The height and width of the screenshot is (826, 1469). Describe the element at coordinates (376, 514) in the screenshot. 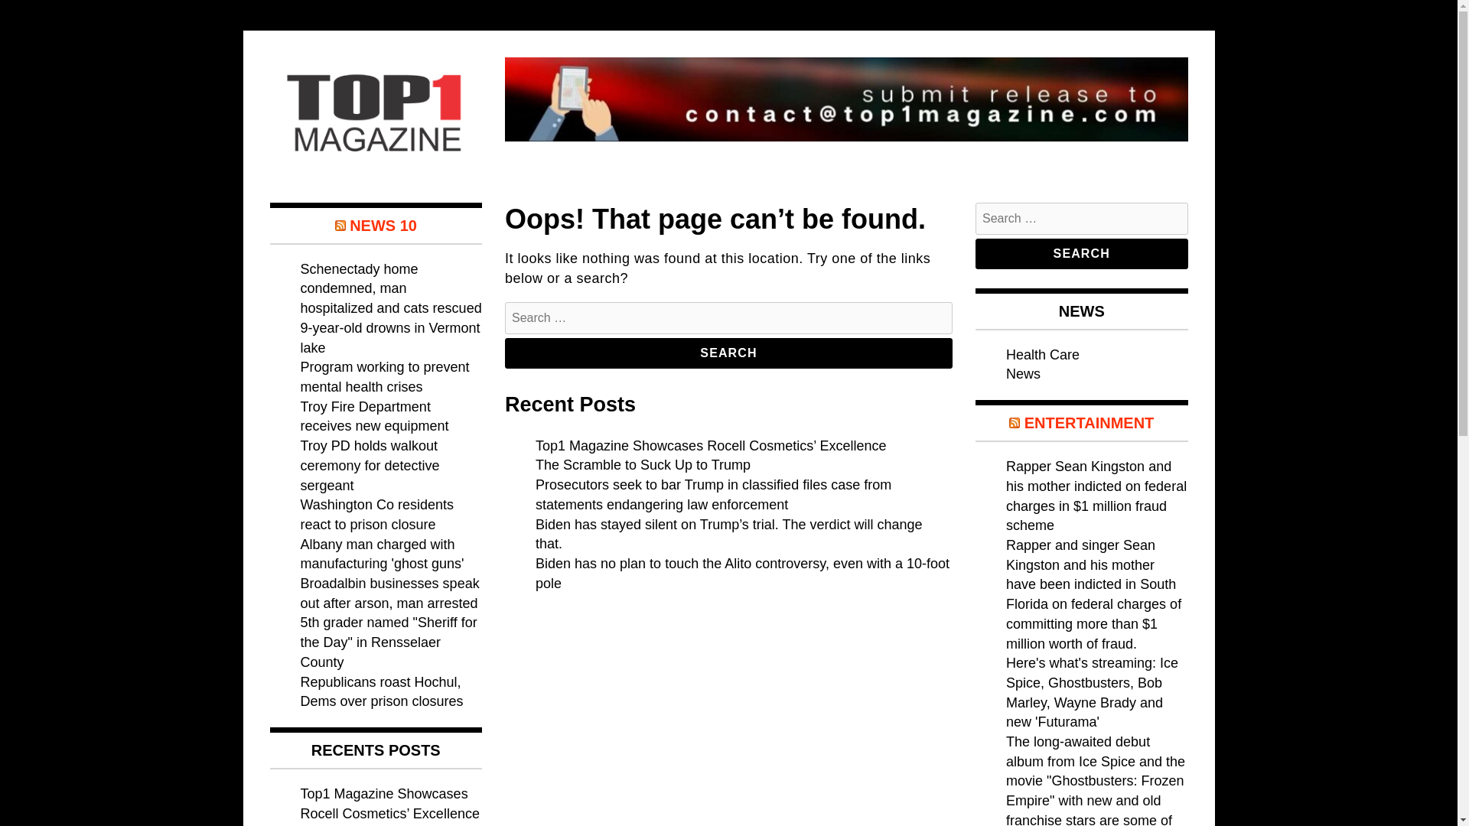

I see `Washington Co residents react to prison closure` at that location.